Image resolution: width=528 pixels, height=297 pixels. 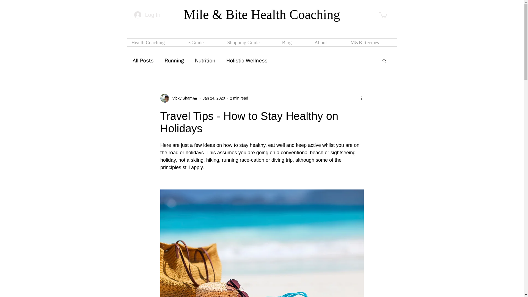 What do you see at coordinates (155, 42) in the screenshot?
I see `Health Coaching` at bounding box center [155, 42].